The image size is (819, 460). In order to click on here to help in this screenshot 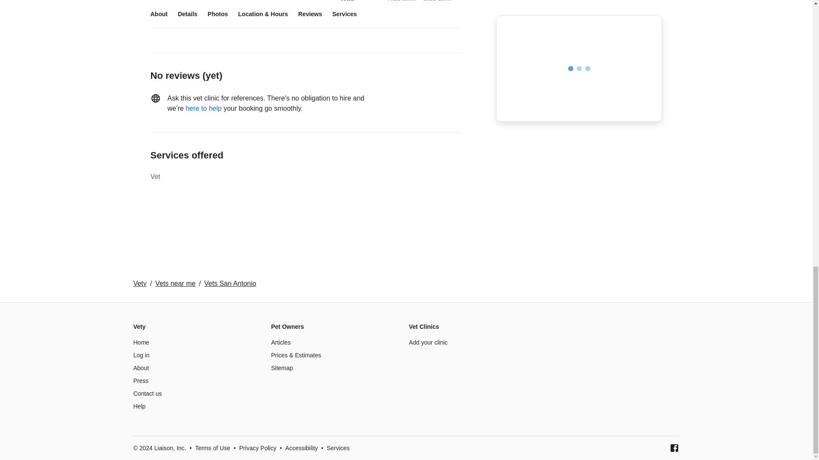, I will do `click(204, 108)`.